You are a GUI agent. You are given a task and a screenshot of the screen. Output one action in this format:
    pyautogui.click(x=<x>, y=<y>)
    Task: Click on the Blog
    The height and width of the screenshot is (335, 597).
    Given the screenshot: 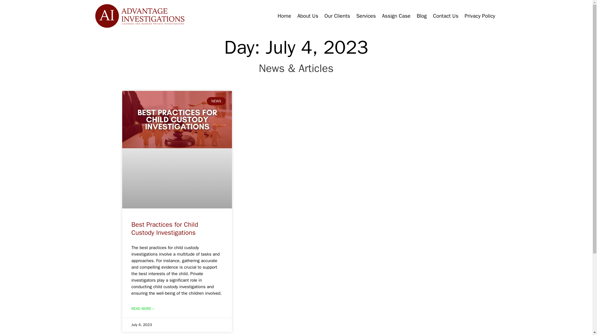 What is the action you would take?
    pyautogui.click(x=422, y=16)
    